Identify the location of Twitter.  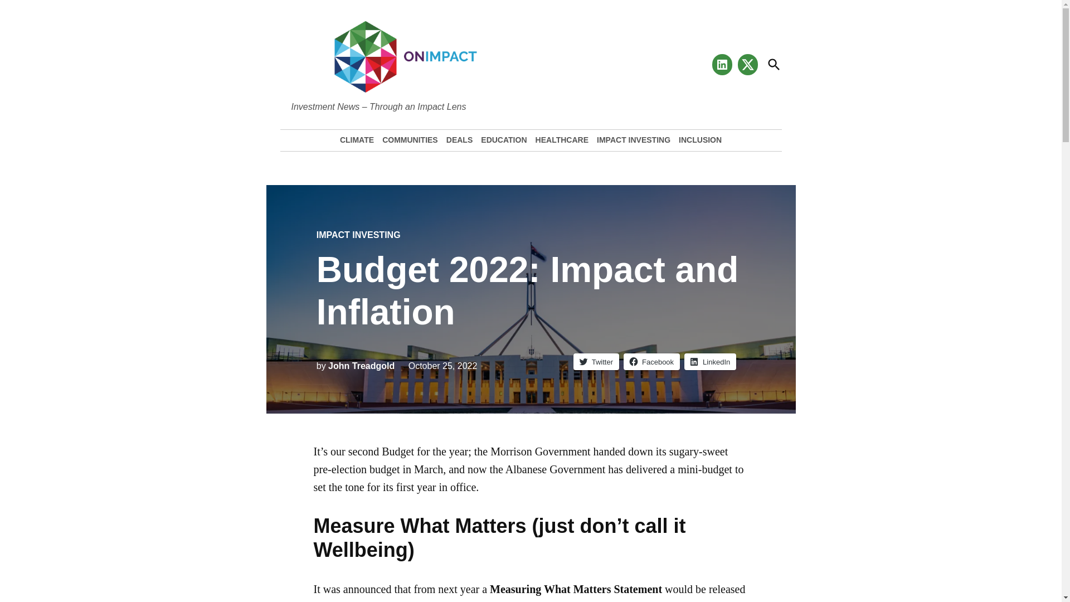
(596, 361).